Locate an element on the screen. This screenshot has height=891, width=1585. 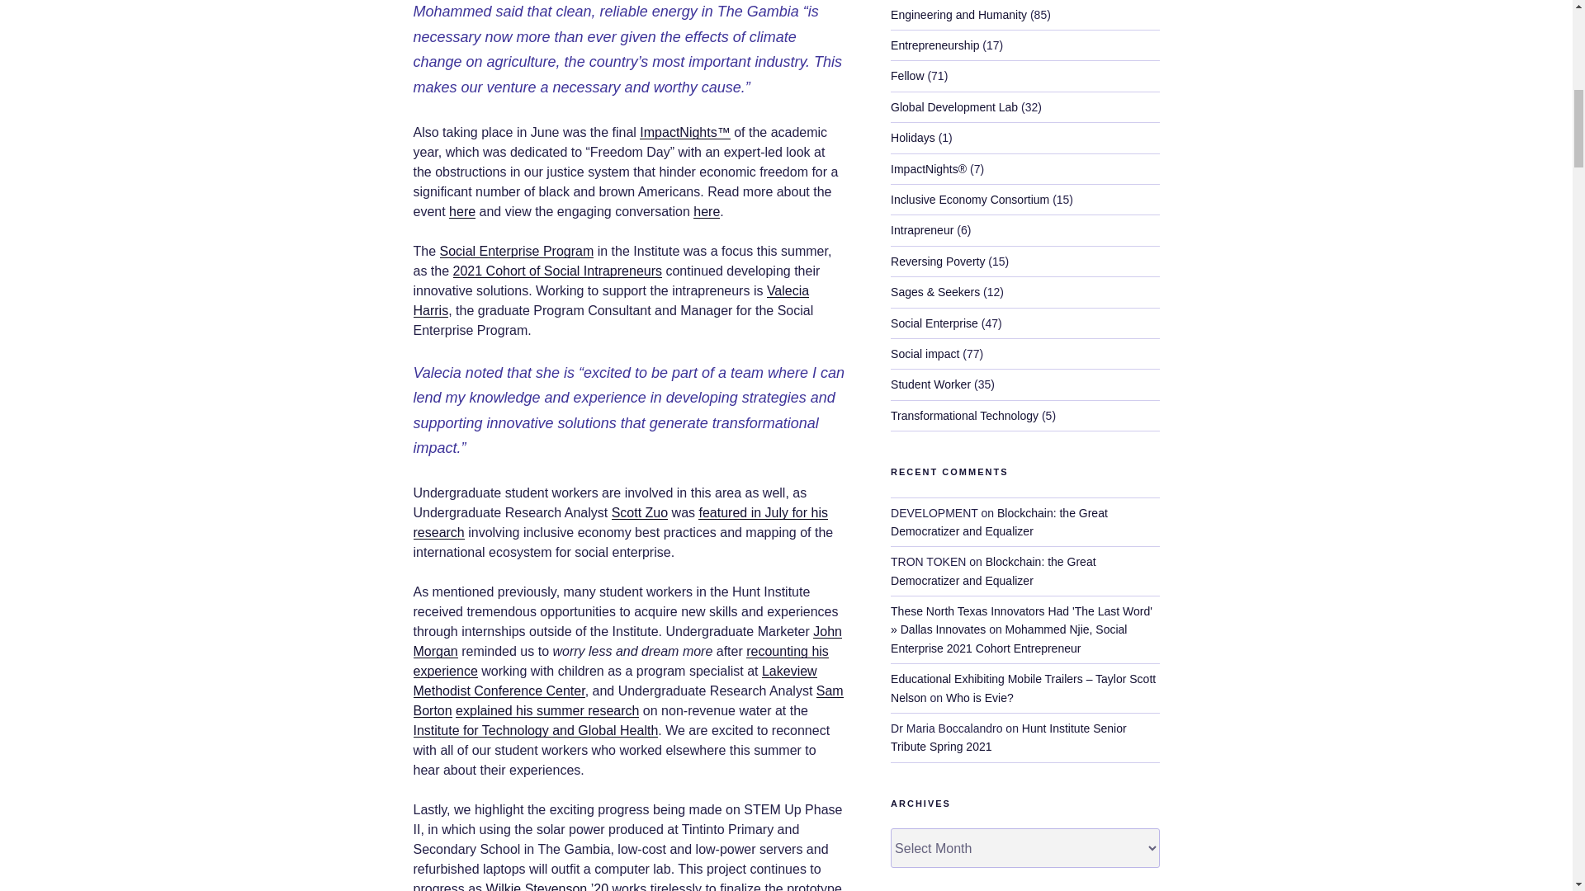
2021 Cohort of Social Intrapreneurs is located at coordinates (558, 271).